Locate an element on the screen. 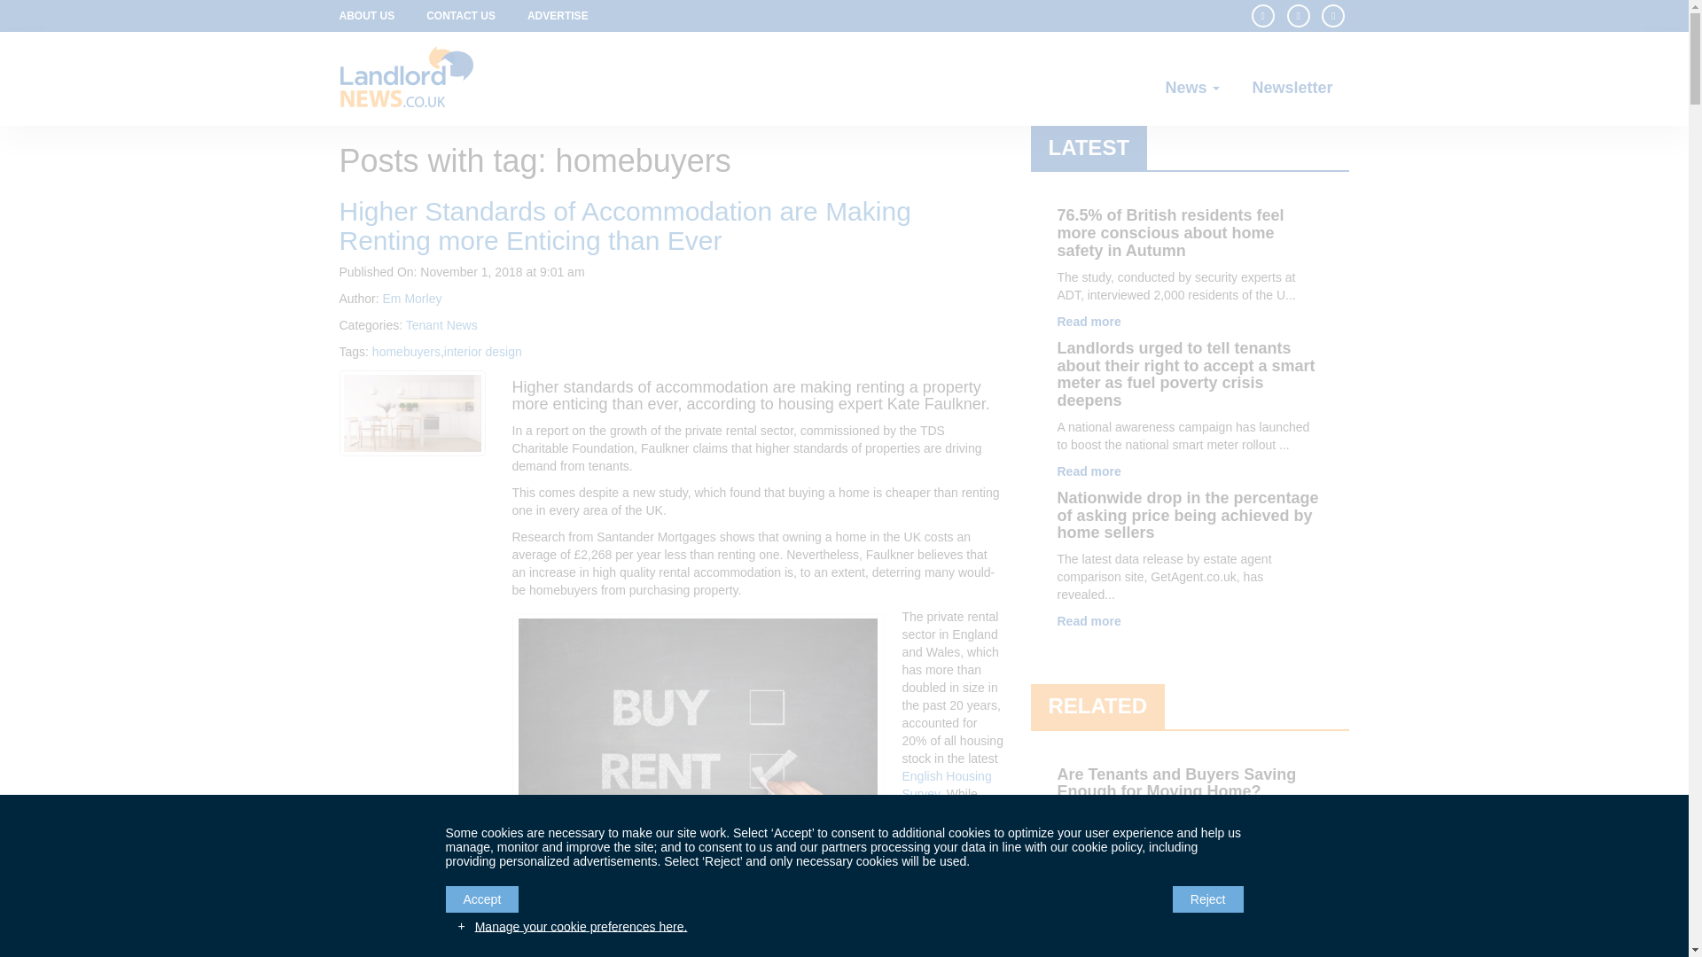  CONTACT US is located at coordinates (461, 16).